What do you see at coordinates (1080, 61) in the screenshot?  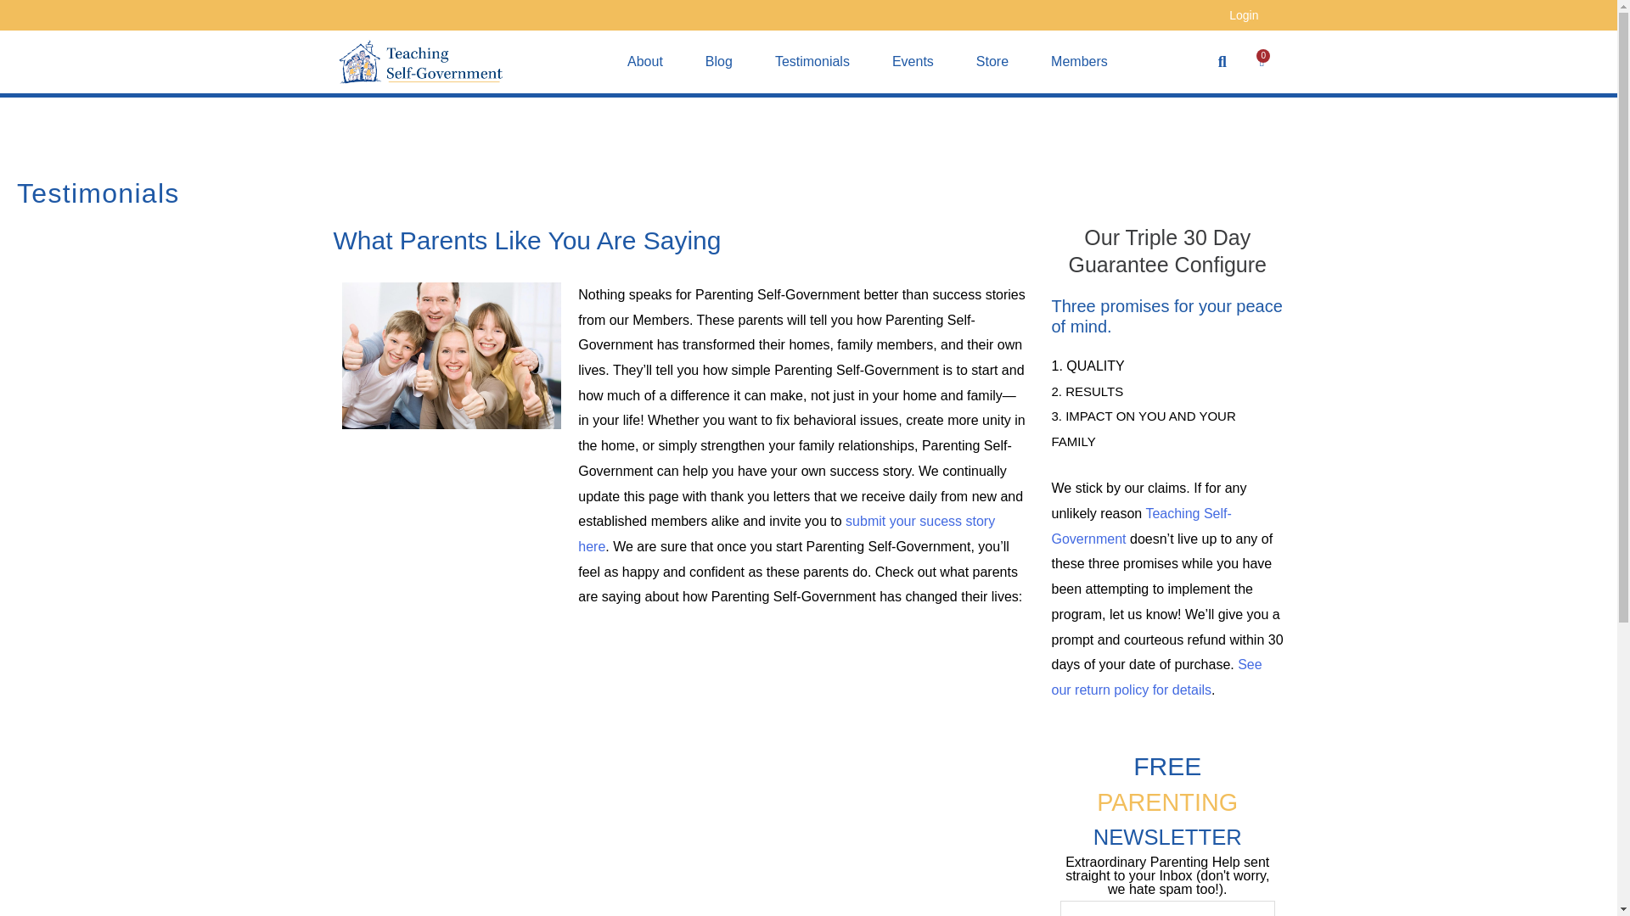 I see `Members` at bounding box center [1080, 61].